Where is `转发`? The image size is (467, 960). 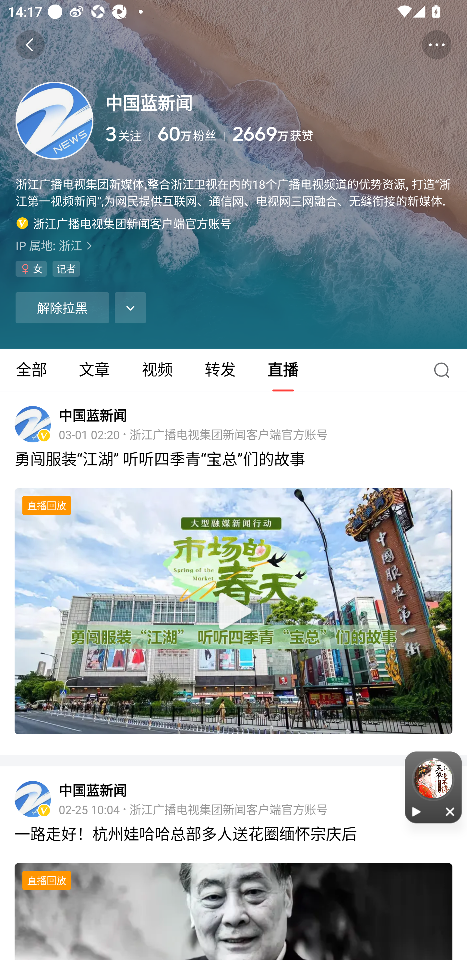
转发 is located at coordinates (220, 370).